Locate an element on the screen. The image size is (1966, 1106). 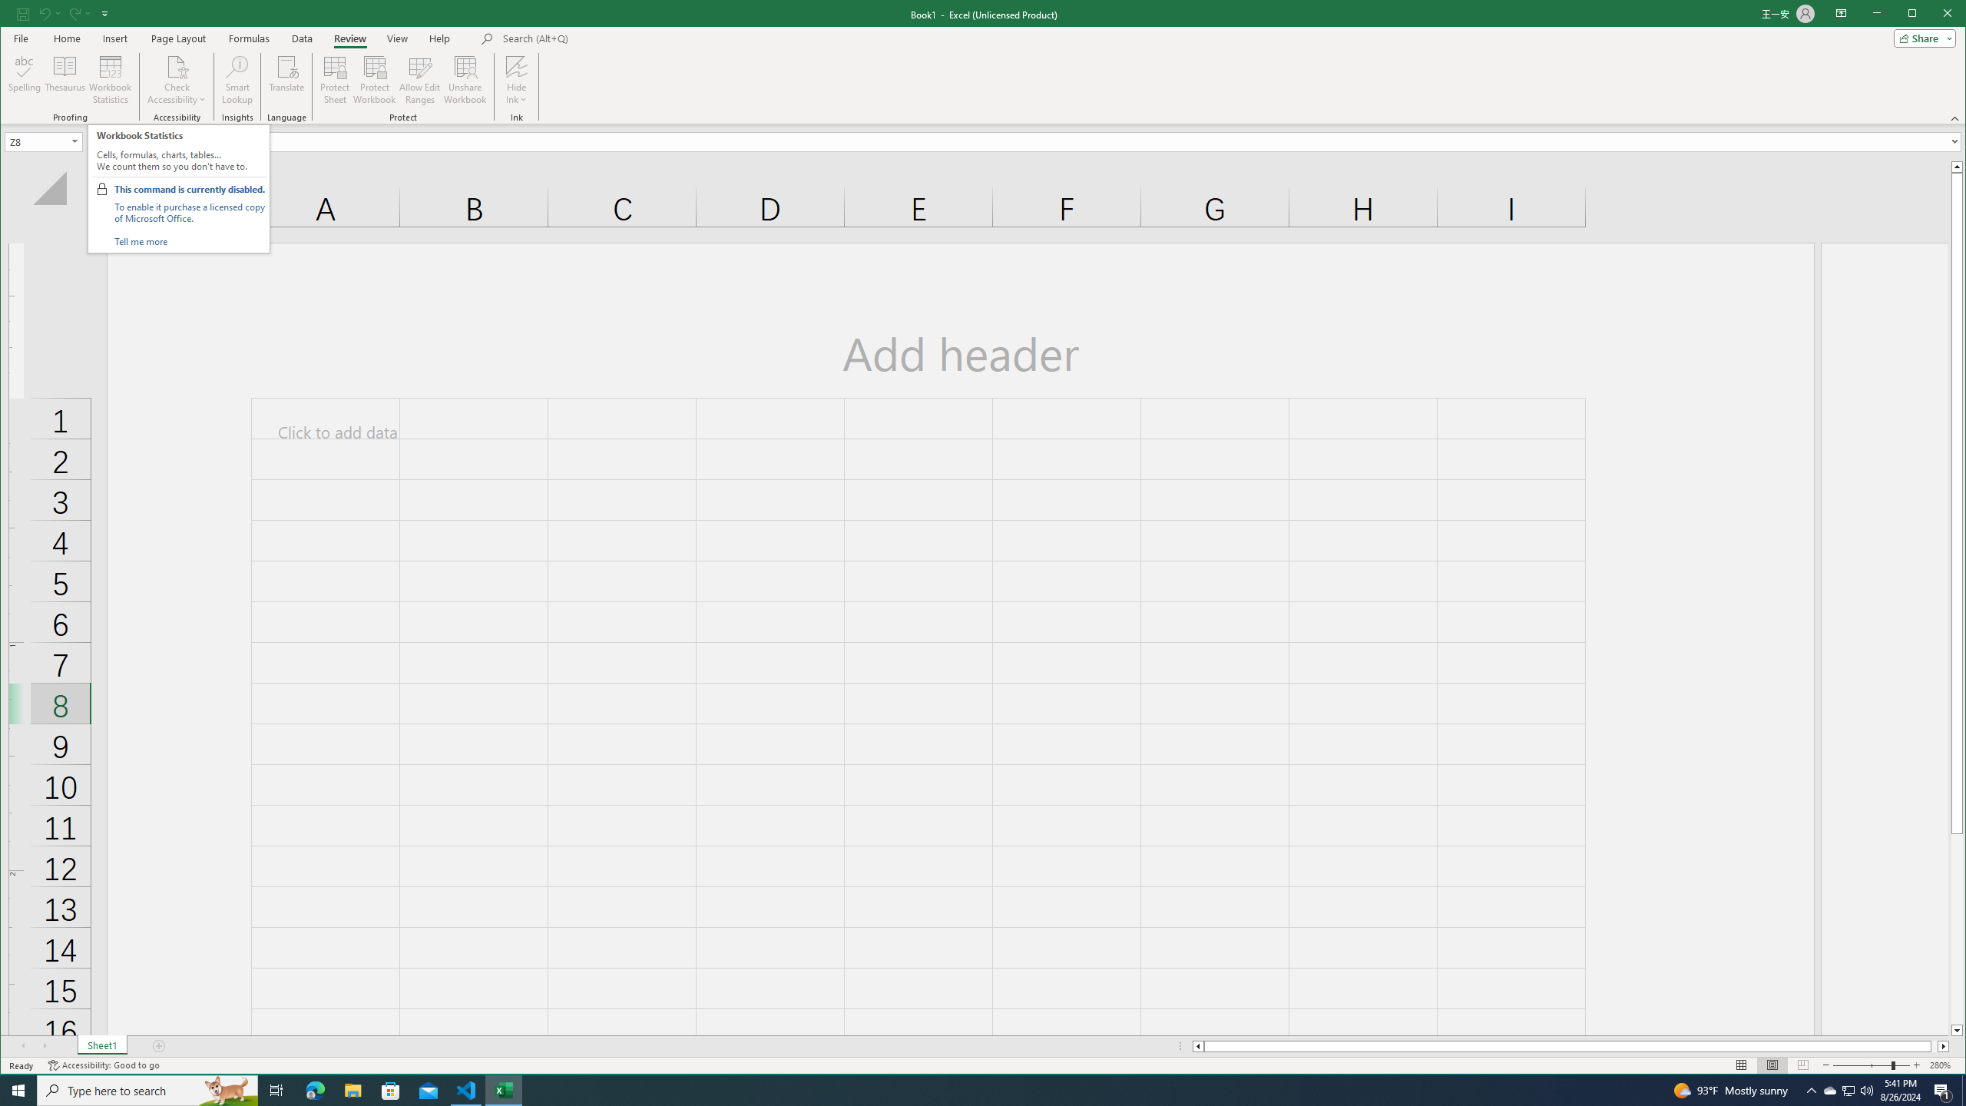
Search highlights icon opens search home window is located at coordinates (227, 1091).